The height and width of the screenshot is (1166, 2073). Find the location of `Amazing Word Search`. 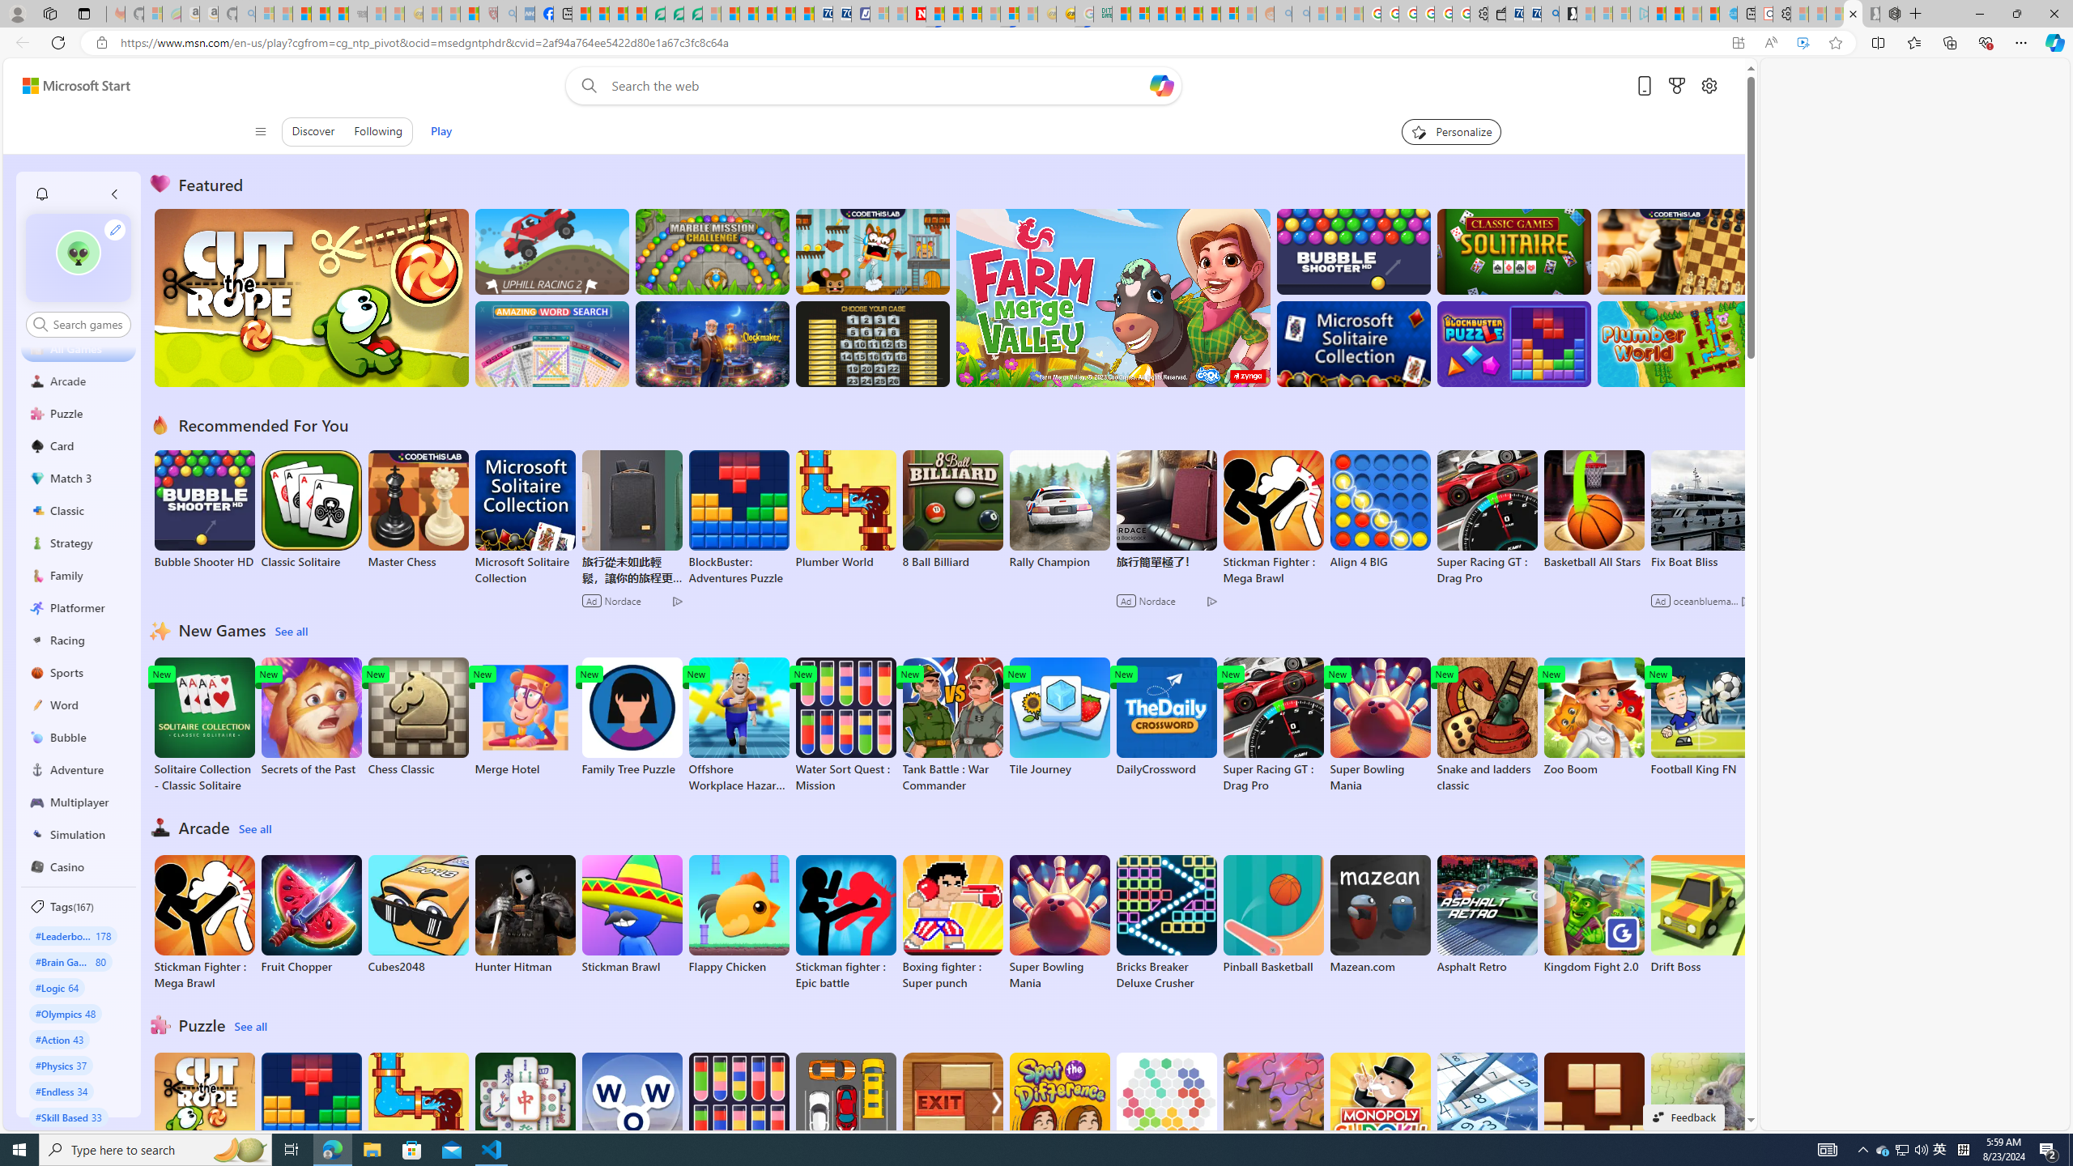

Amazing Word Search is located at coordinates (552, 343).